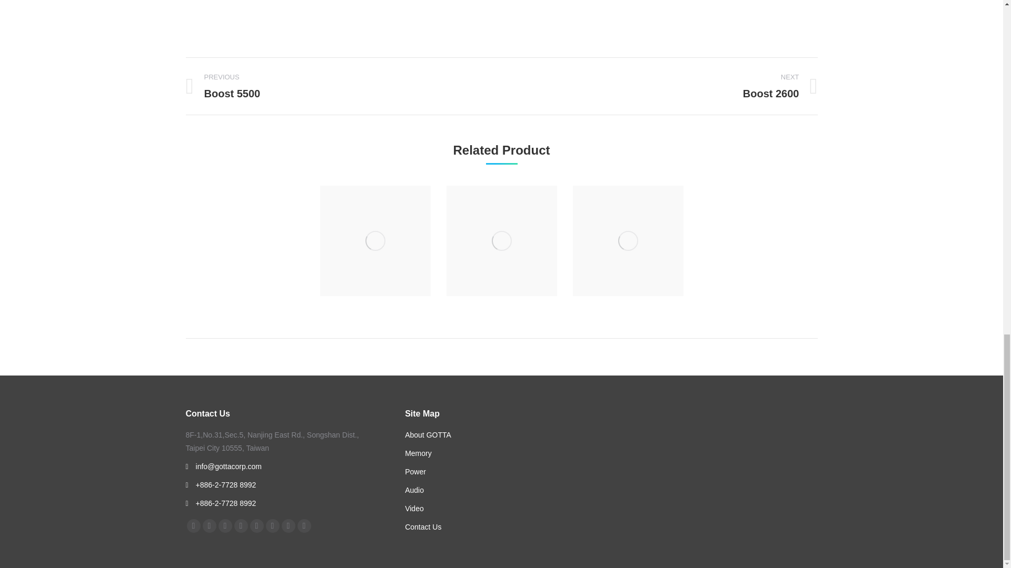  I want to click on Facebook, so click(193, 526).